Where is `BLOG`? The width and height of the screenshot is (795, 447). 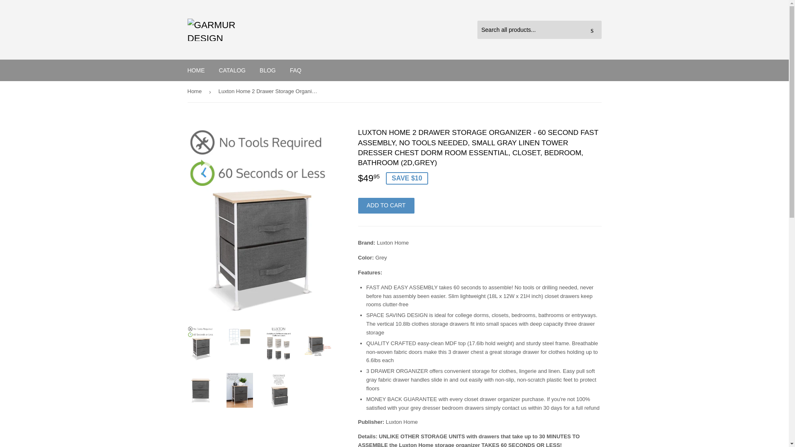
BLOG is located at coordinates (267, 70).